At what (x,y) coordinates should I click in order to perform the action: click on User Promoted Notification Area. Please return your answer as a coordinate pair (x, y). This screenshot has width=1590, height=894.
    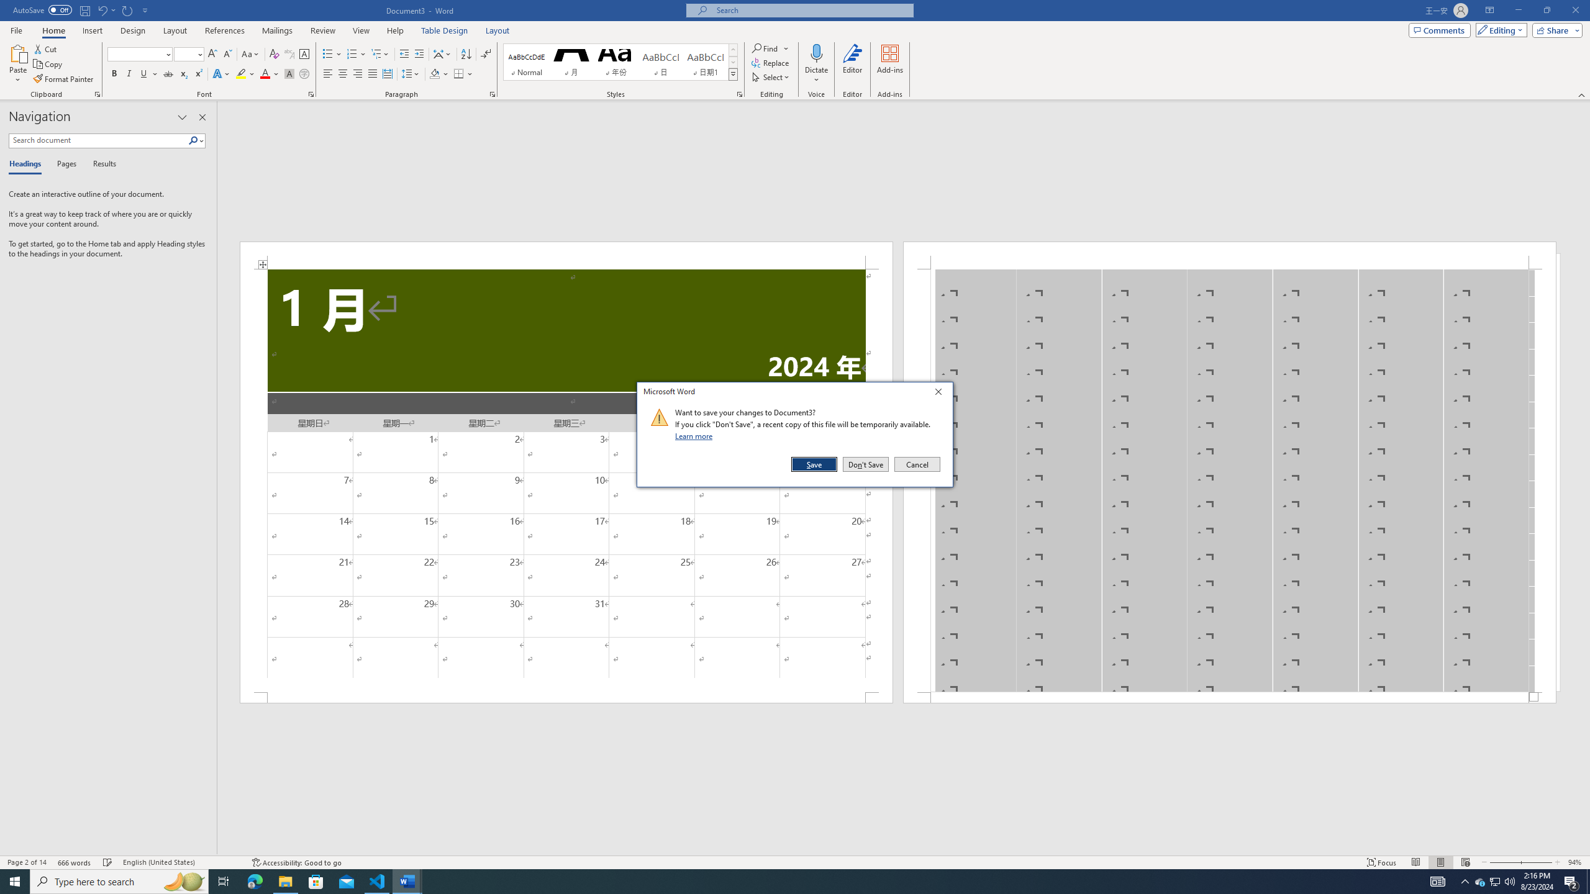
    Looking at the image, I should click on (343, 74).